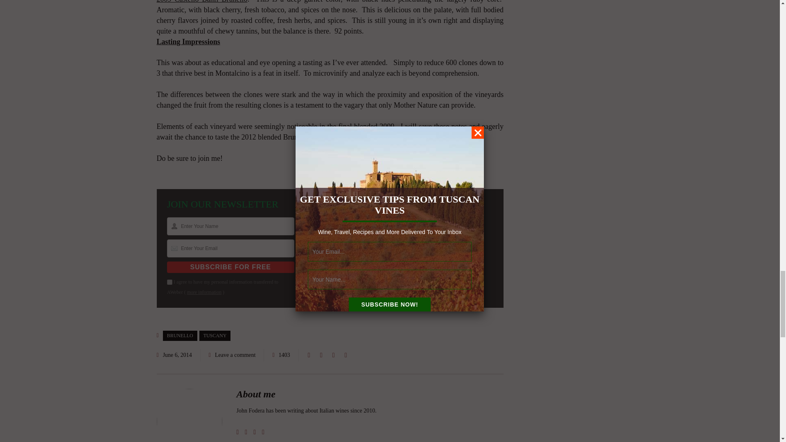 The image size is (786, 442). What do you see at coordinates (333, 355) in the screenshot?
I see `Share with Google Plus` at bounding box center [333, 355].